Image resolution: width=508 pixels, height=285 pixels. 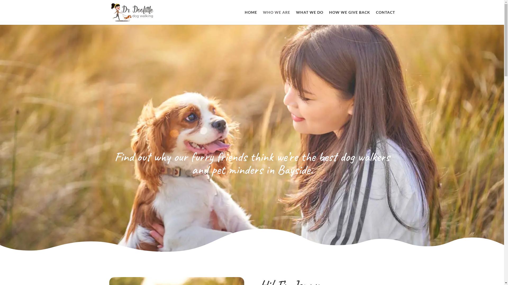 I want to click on HOME, so click(x=251, y=18).